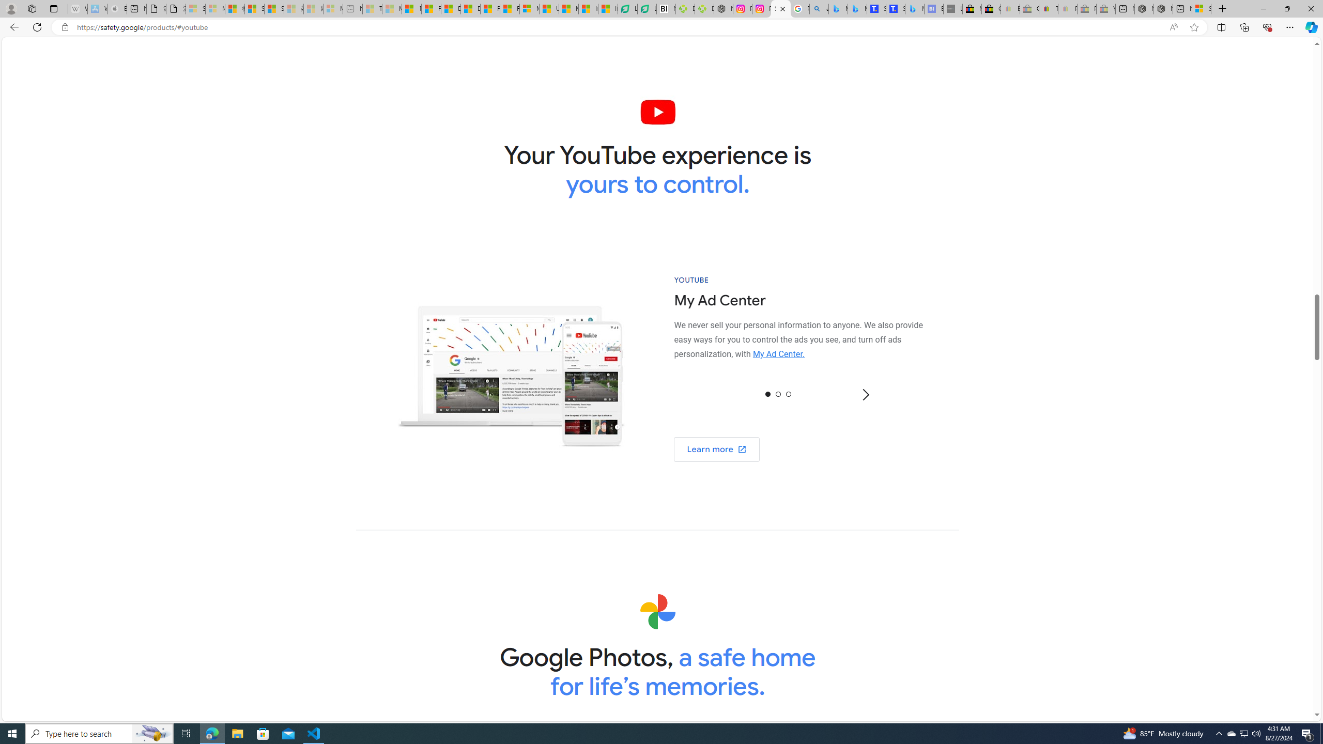 The image size is (1323, 744). I want to click on Threats and offensive language policy | eBay, so click(1048, 9).